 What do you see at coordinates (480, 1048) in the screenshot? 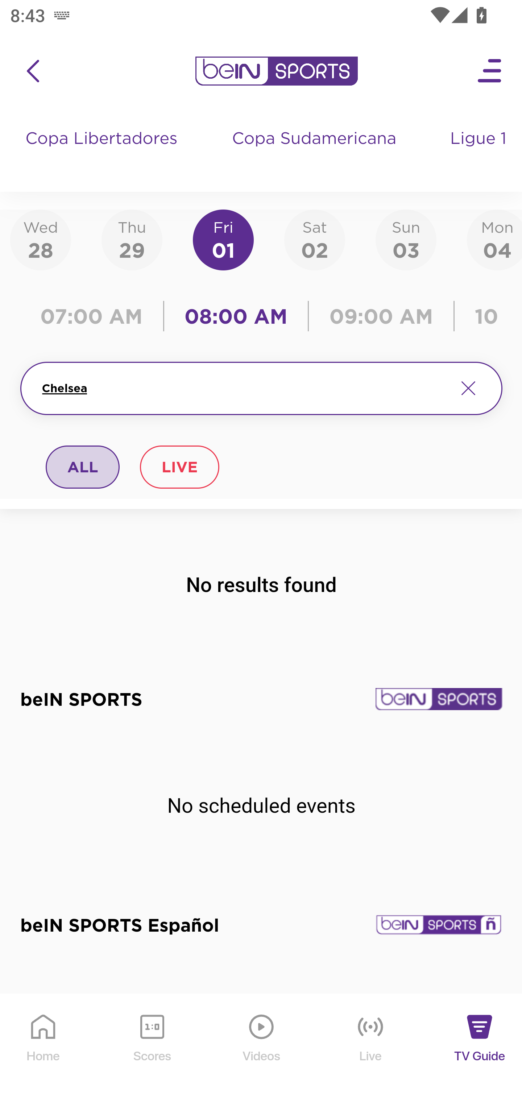
I see `TV Guide TV Guide Icon TV Guide` at bounding box center [480, 1048].